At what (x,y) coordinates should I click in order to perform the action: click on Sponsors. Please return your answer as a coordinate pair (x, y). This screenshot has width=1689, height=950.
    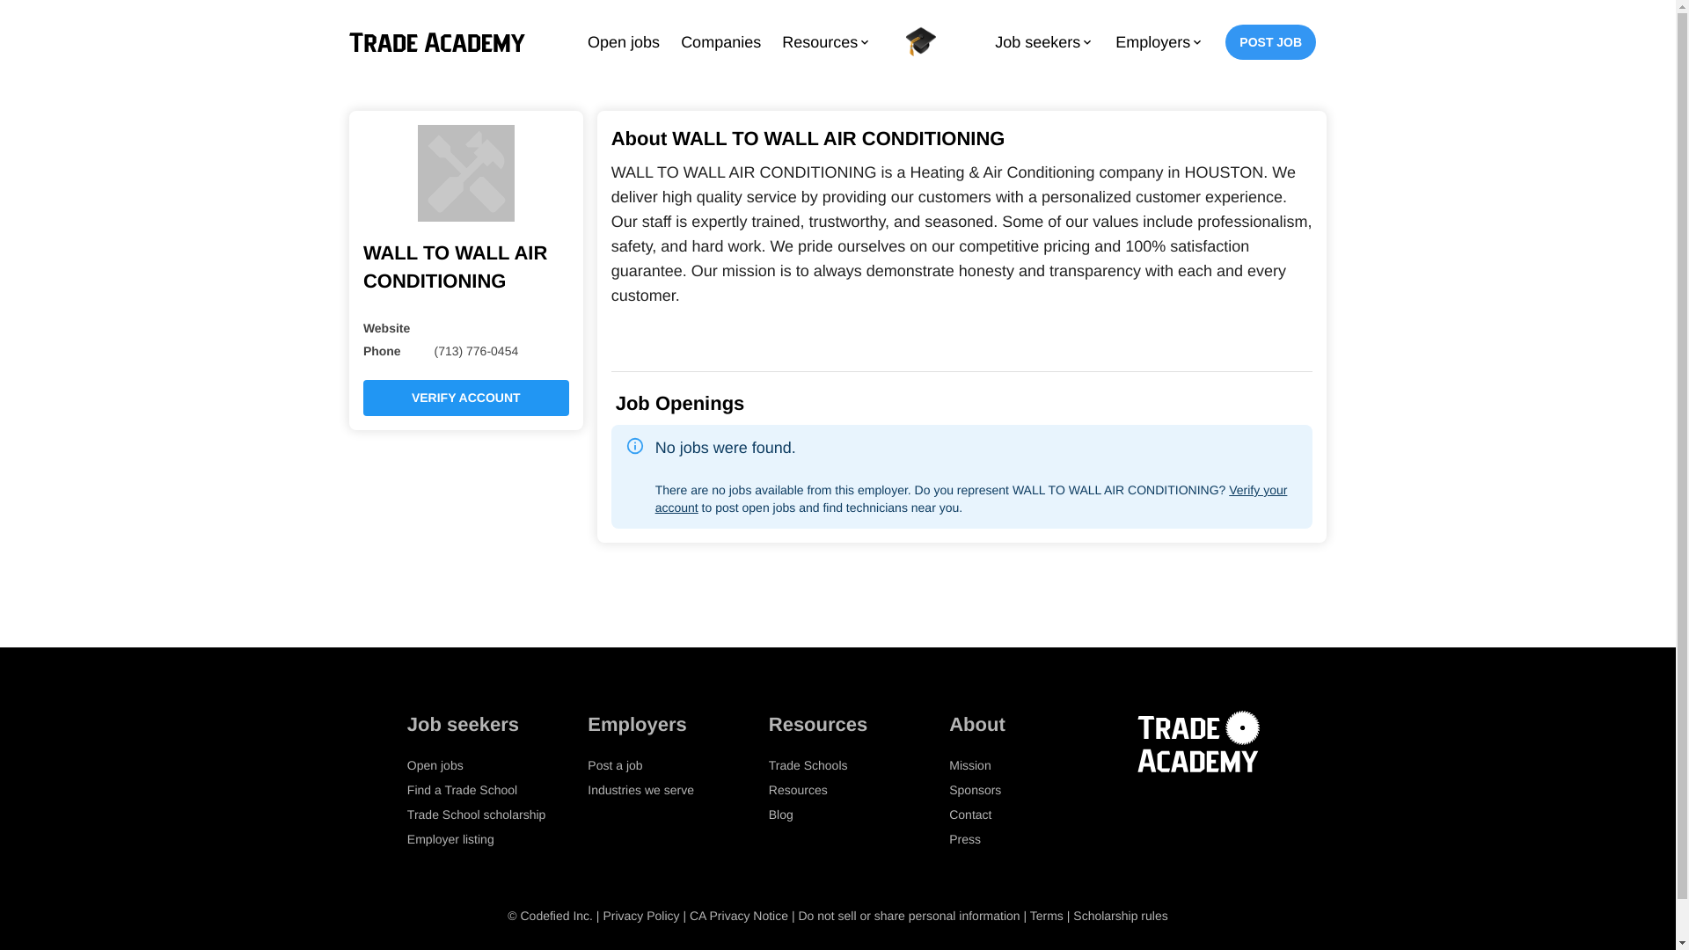
    Looking at the image, I should click on (975, 790).